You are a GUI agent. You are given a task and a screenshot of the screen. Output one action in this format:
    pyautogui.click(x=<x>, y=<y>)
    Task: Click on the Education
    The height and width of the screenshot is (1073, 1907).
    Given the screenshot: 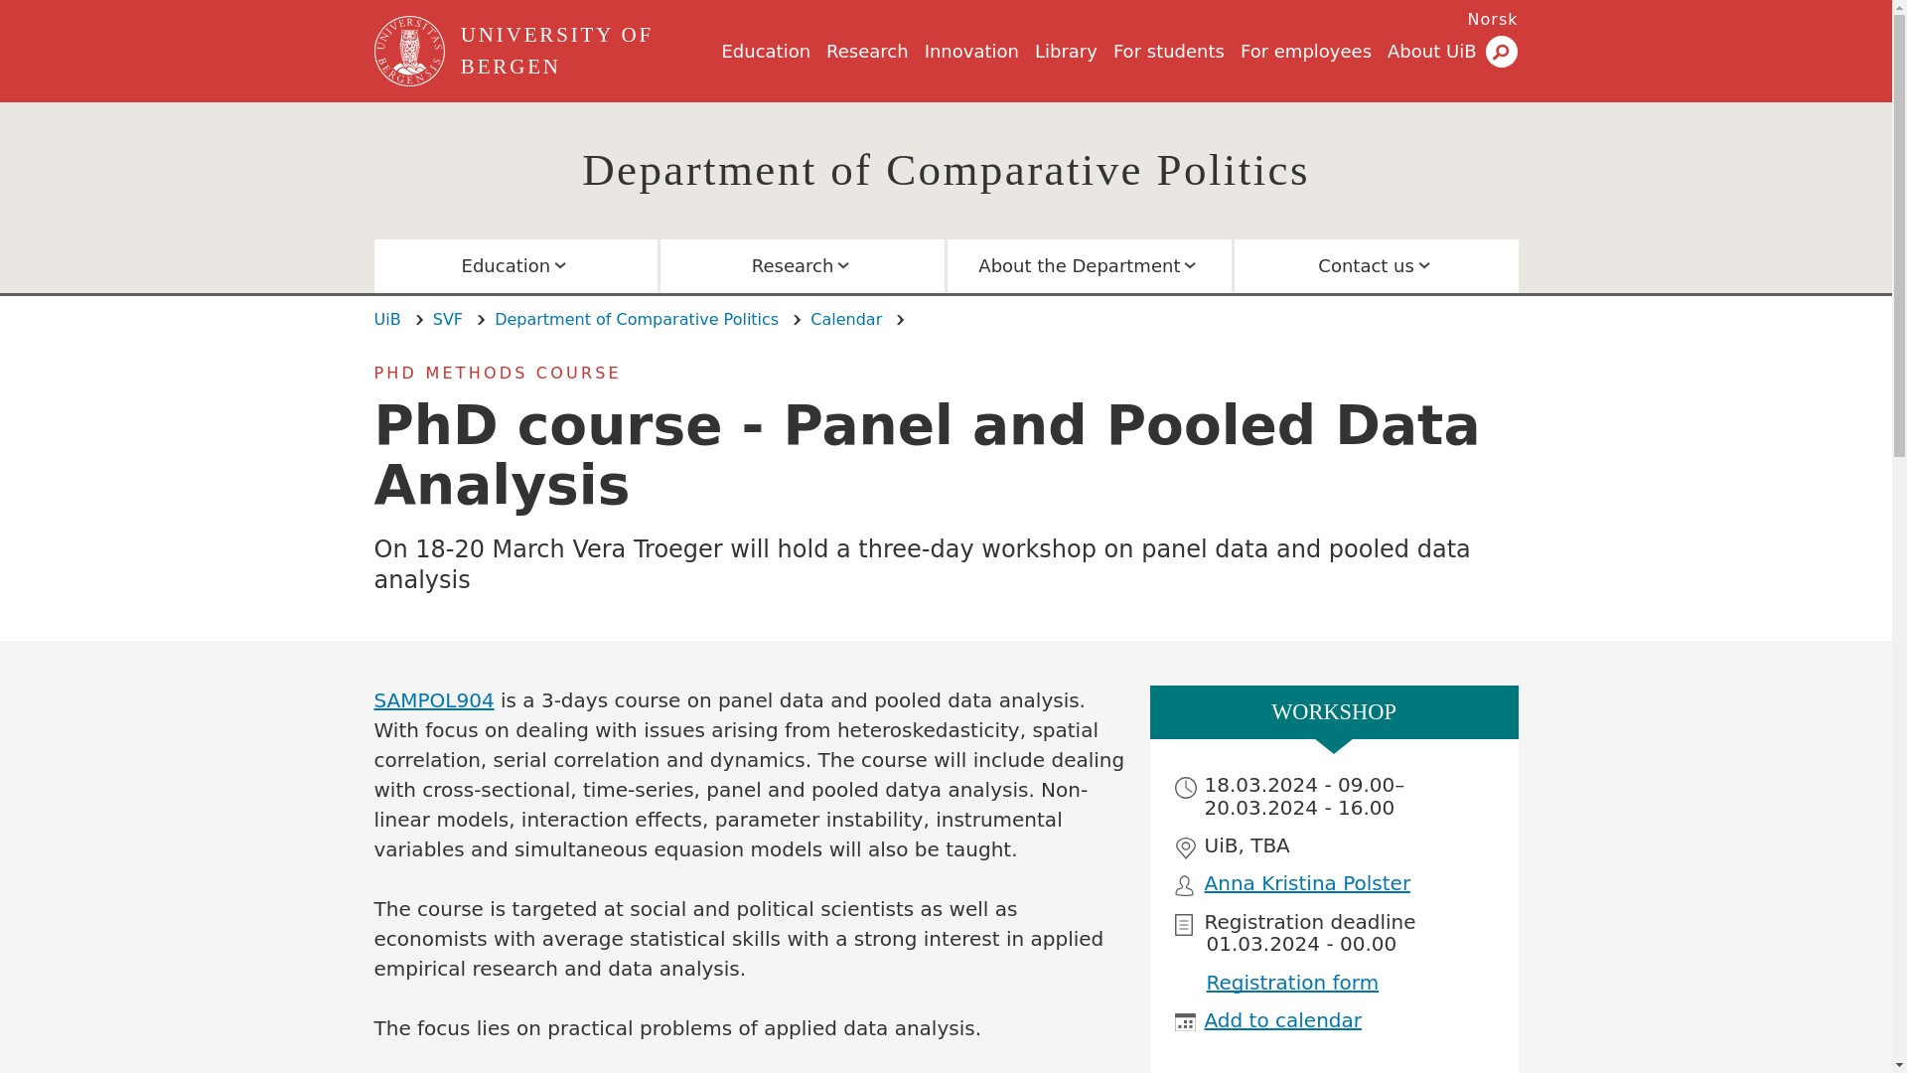 What is the action you would take?
    pyautogui.click(x=765, y=51)
    